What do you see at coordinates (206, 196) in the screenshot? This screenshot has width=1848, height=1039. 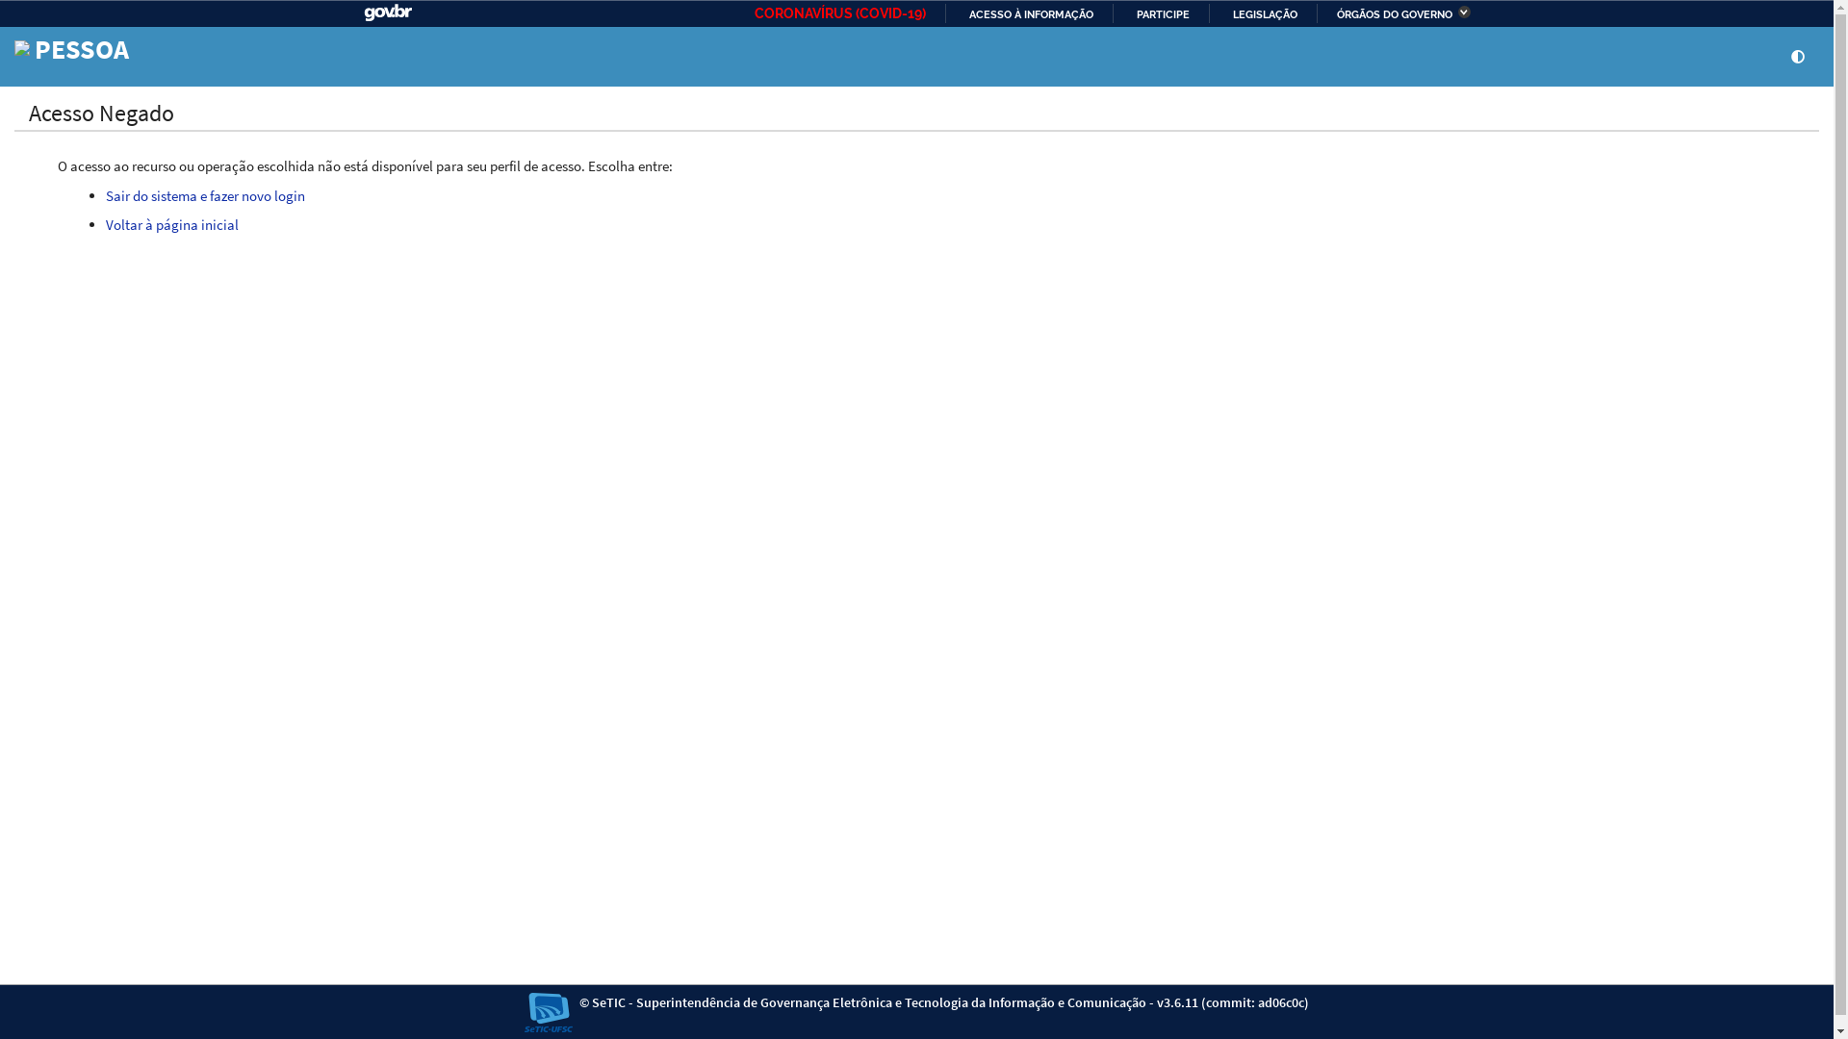 I see `Sair do sistema e fazer novo login` at bounding box center [206, 196].